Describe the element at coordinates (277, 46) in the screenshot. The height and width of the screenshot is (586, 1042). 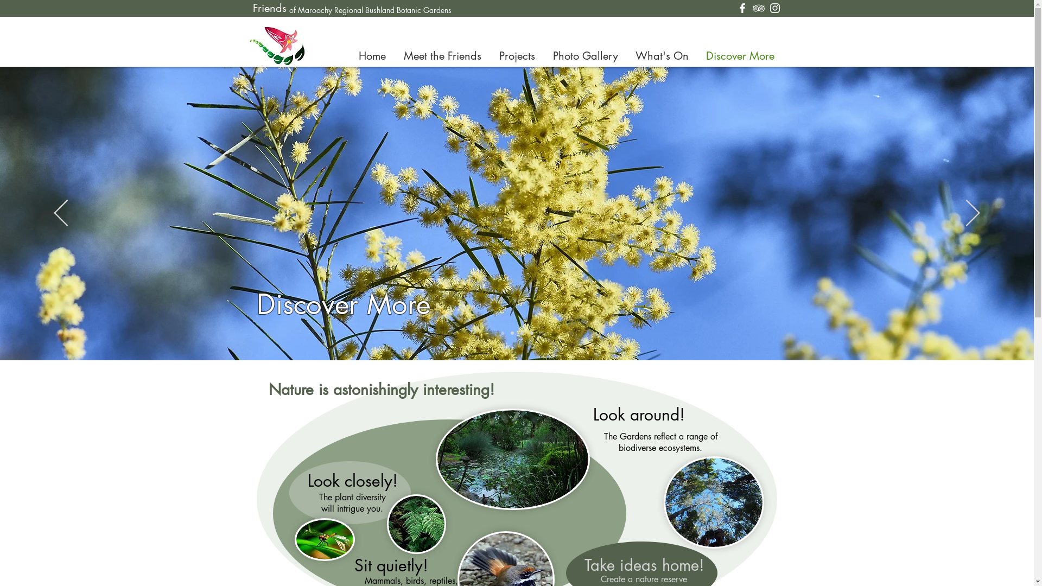
I see `Click for Home Page` at that location.